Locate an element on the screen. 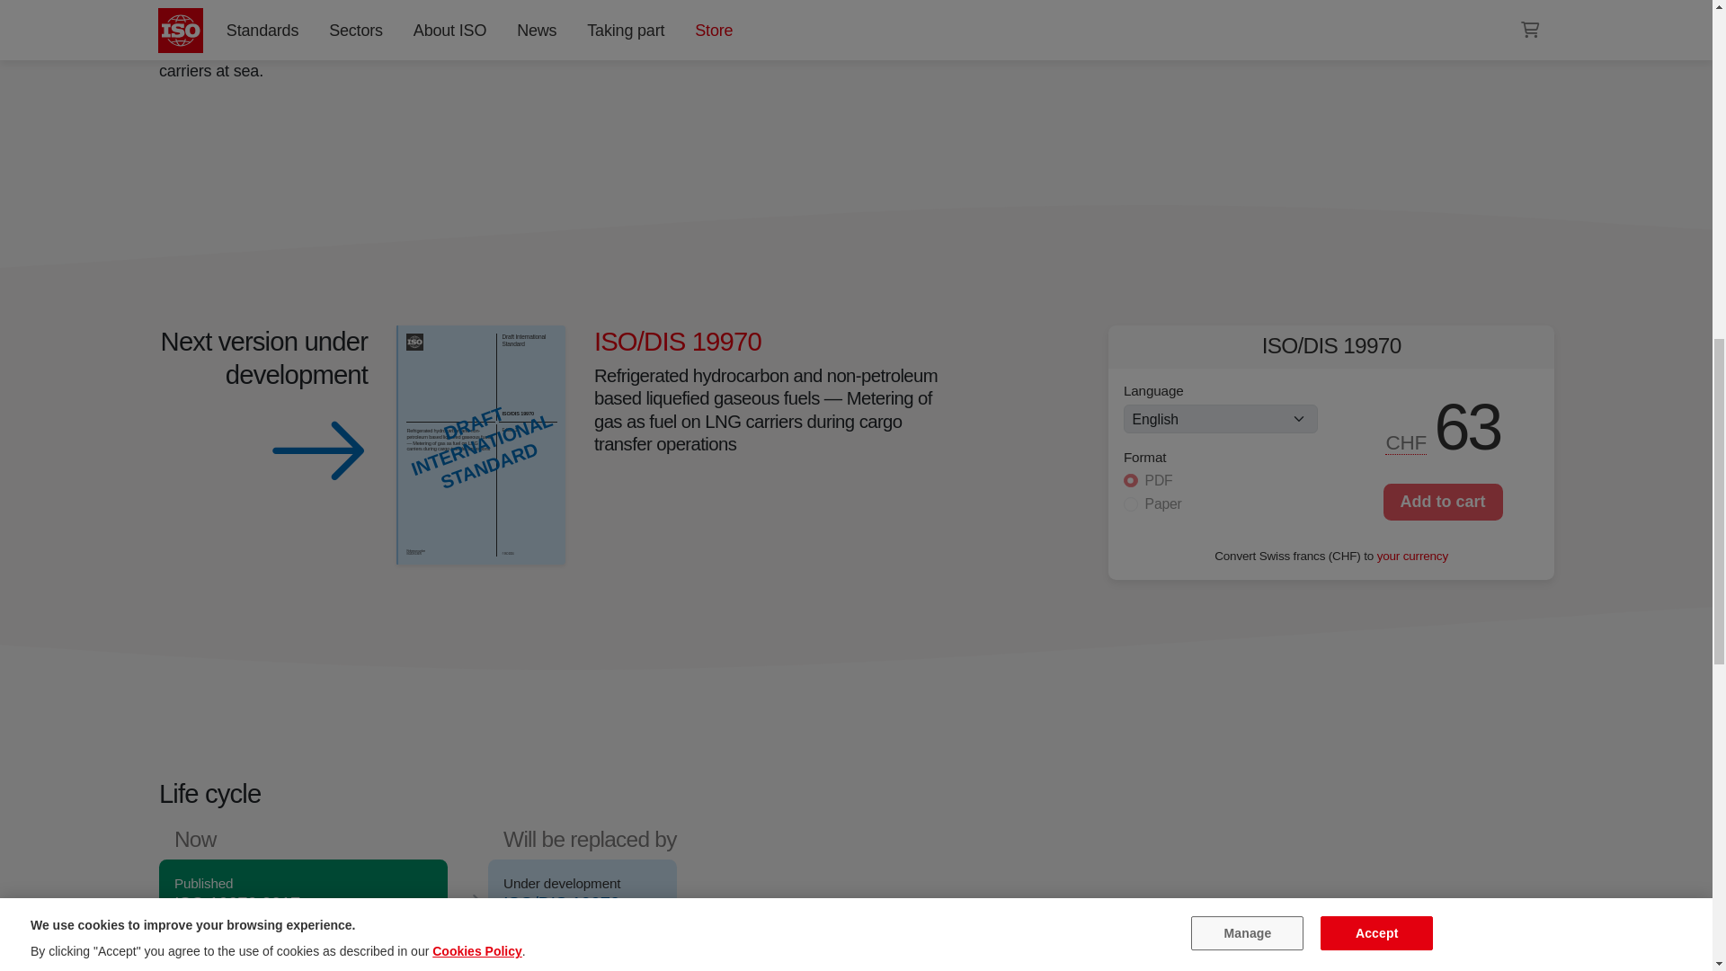 This screenshot has height=971, width=1726. Swiss francs is located at coordinates (1406, 442).